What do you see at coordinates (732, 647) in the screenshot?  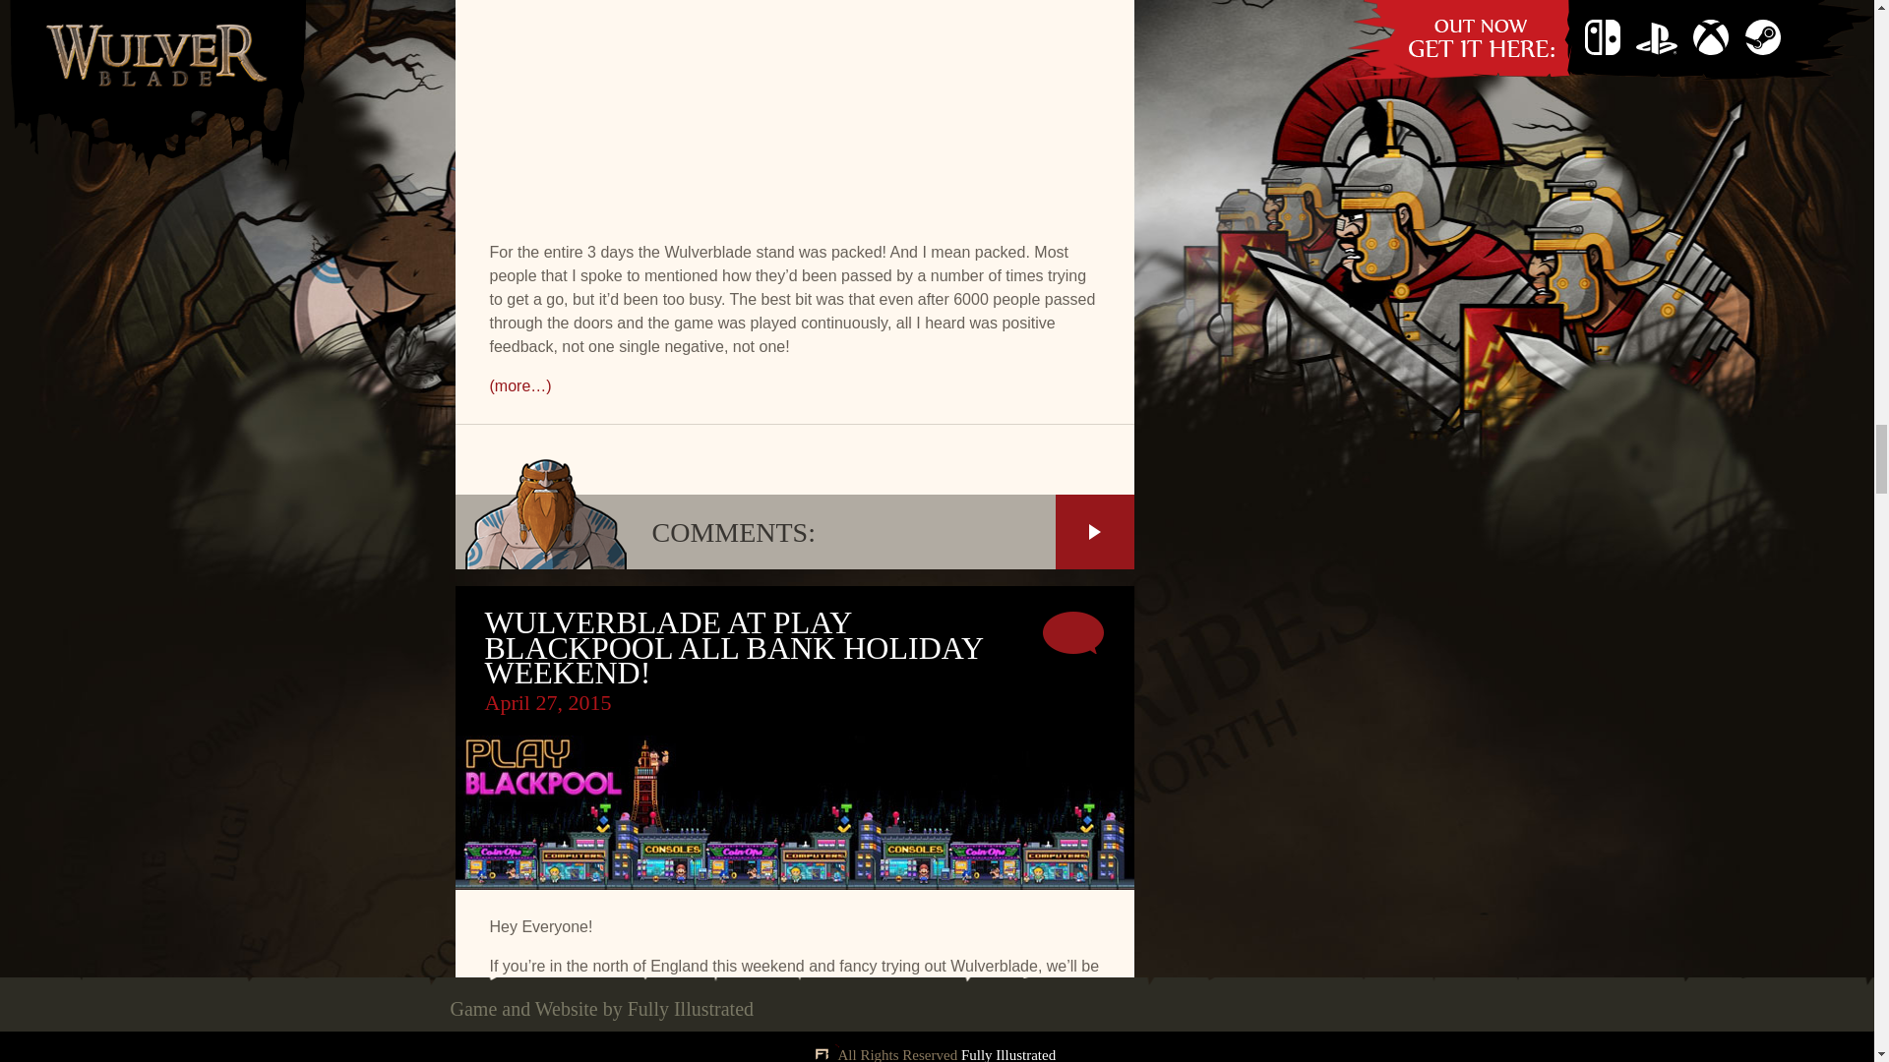 I see `WULVERBLADE AT PLAY BLACKPOOL ALL BANK HOLIDAY WEEKEND!` at bounding box center [732, 647].